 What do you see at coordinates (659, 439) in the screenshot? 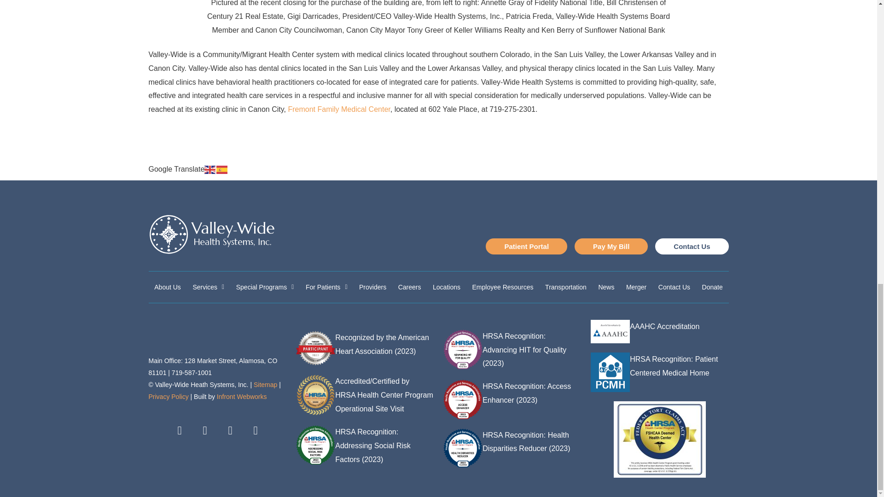
I see `FTCA Seal 5.3.22` at bounding box center [659, 439].